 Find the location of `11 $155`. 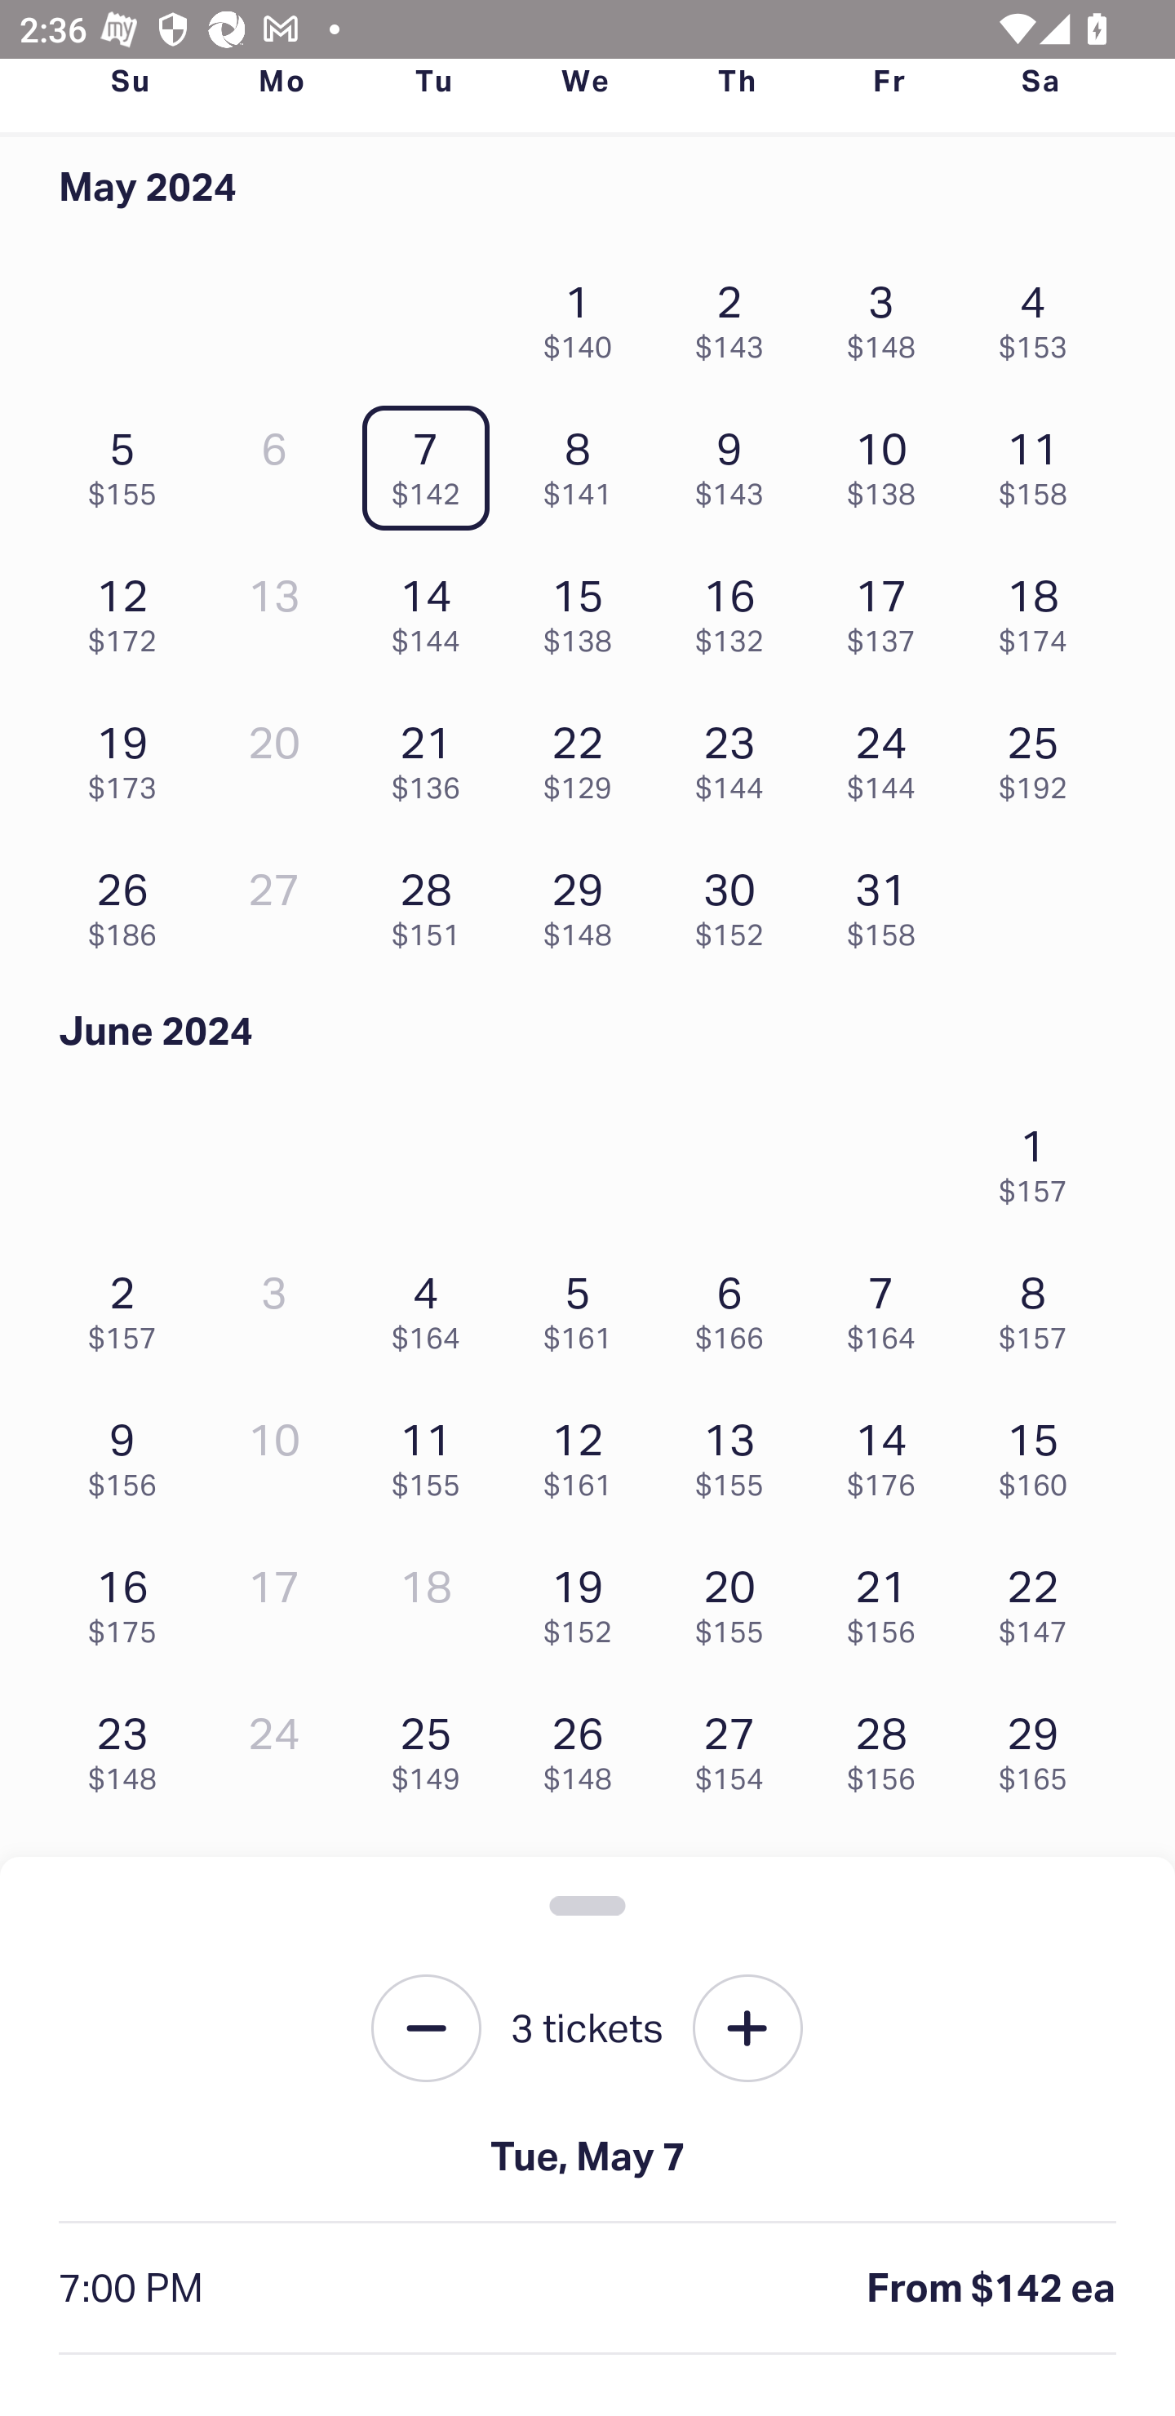

11 $155 is located at coordinates (432, 1453).